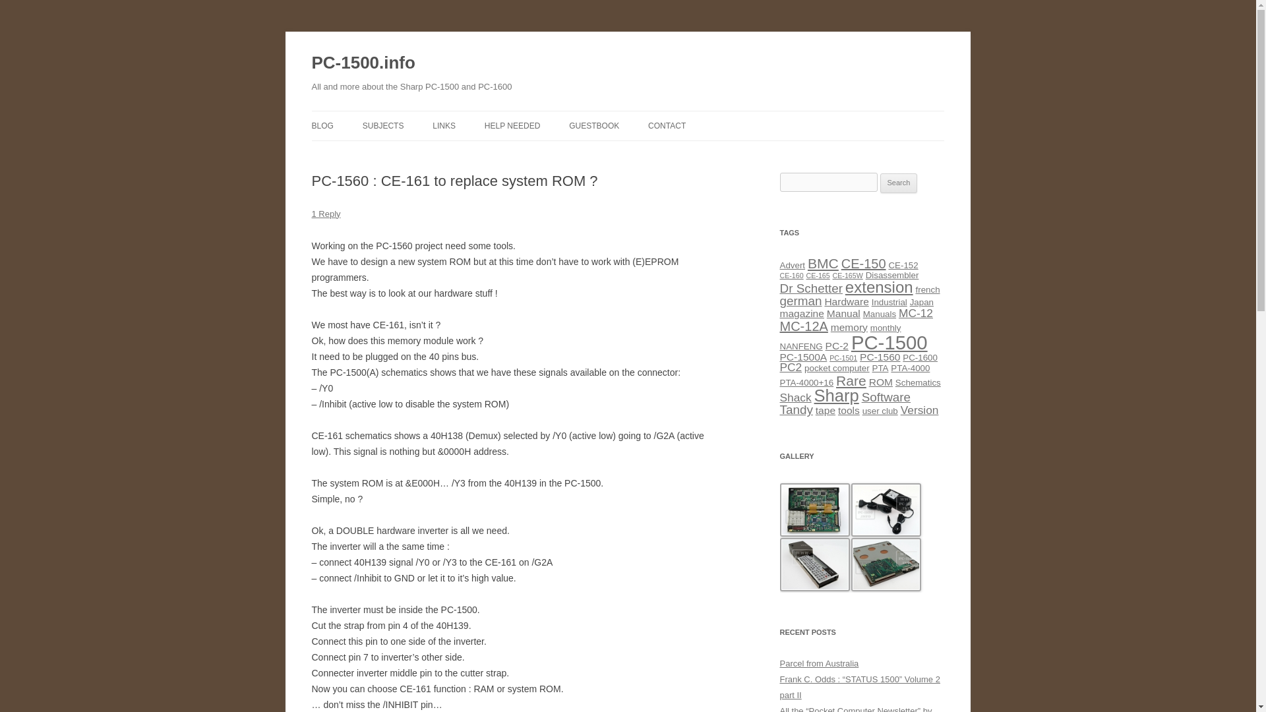 The width and height of the screenshot is (1266, 712). What do you see at coordinates (667, 125) in the screenshot?
I see `CONTACT` at bounding box center [667, 125].